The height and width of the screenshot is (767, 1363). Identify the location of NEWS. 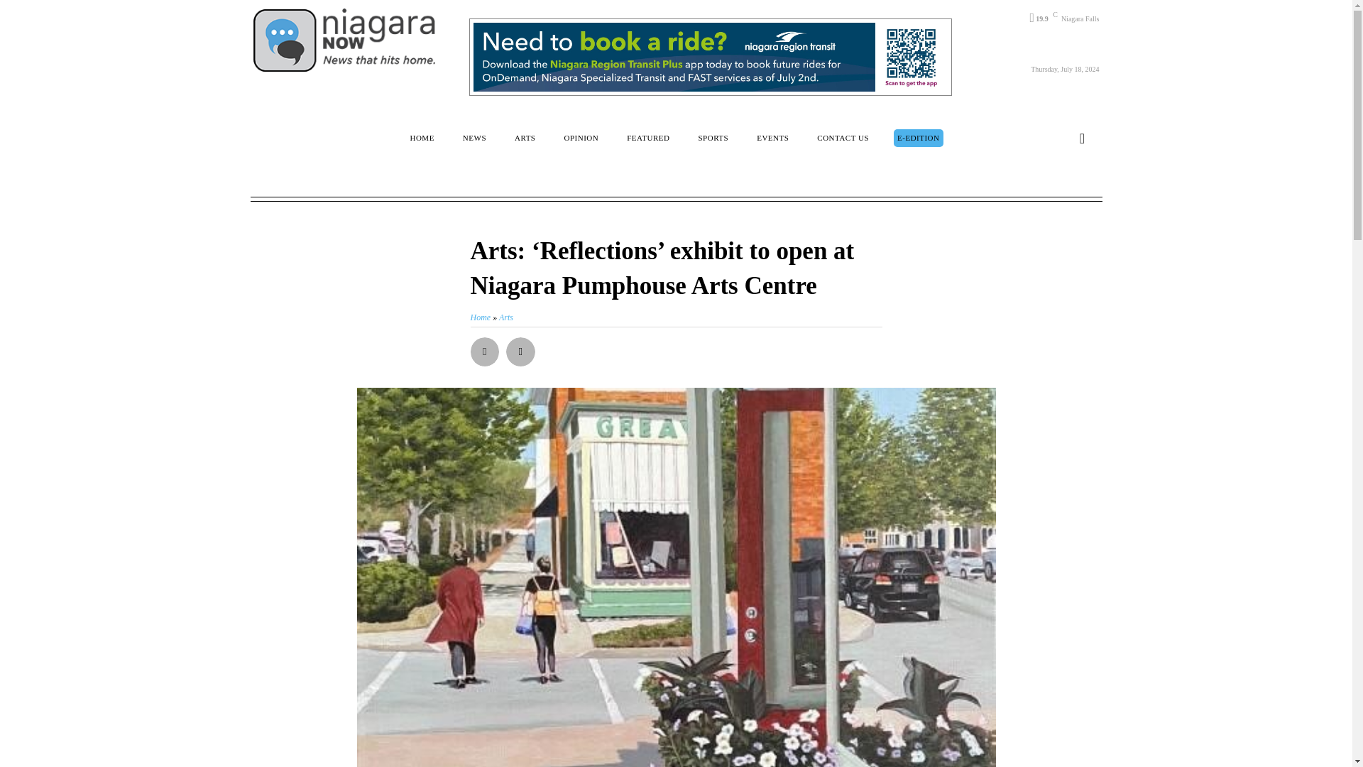
(474, 138).